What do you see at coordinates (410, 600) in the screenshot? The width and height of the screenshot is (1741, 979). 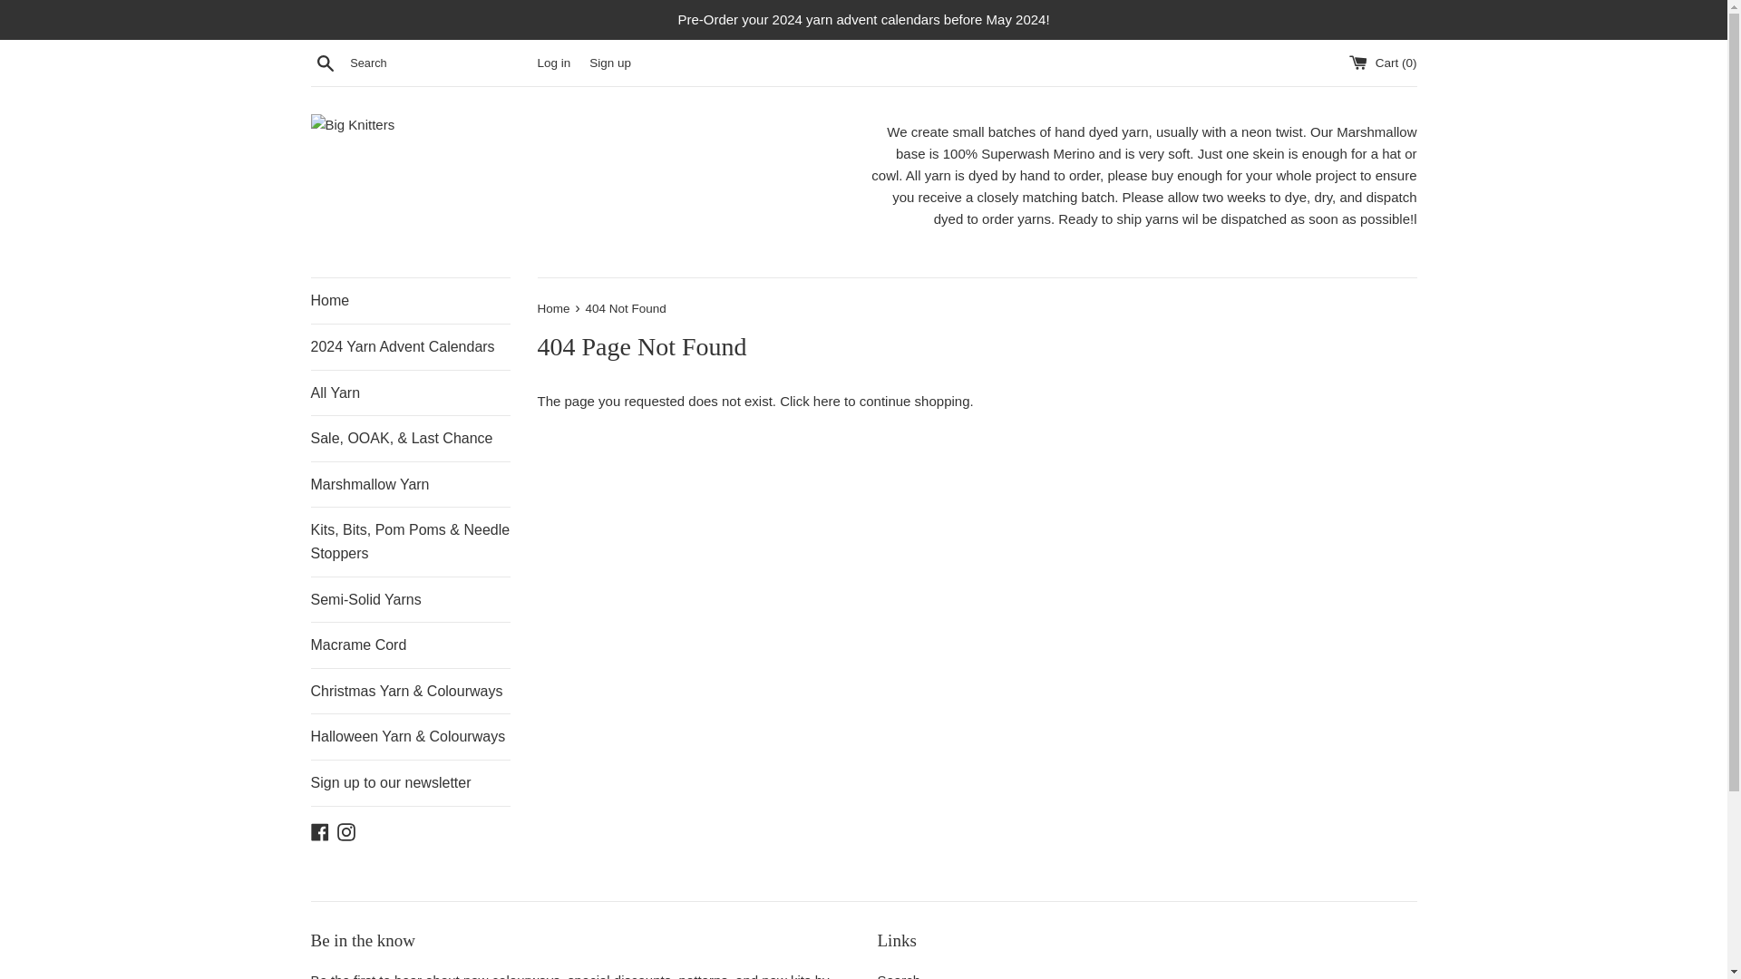 I see `Semi-Solid Yarns` at bounding box center [410, 600].